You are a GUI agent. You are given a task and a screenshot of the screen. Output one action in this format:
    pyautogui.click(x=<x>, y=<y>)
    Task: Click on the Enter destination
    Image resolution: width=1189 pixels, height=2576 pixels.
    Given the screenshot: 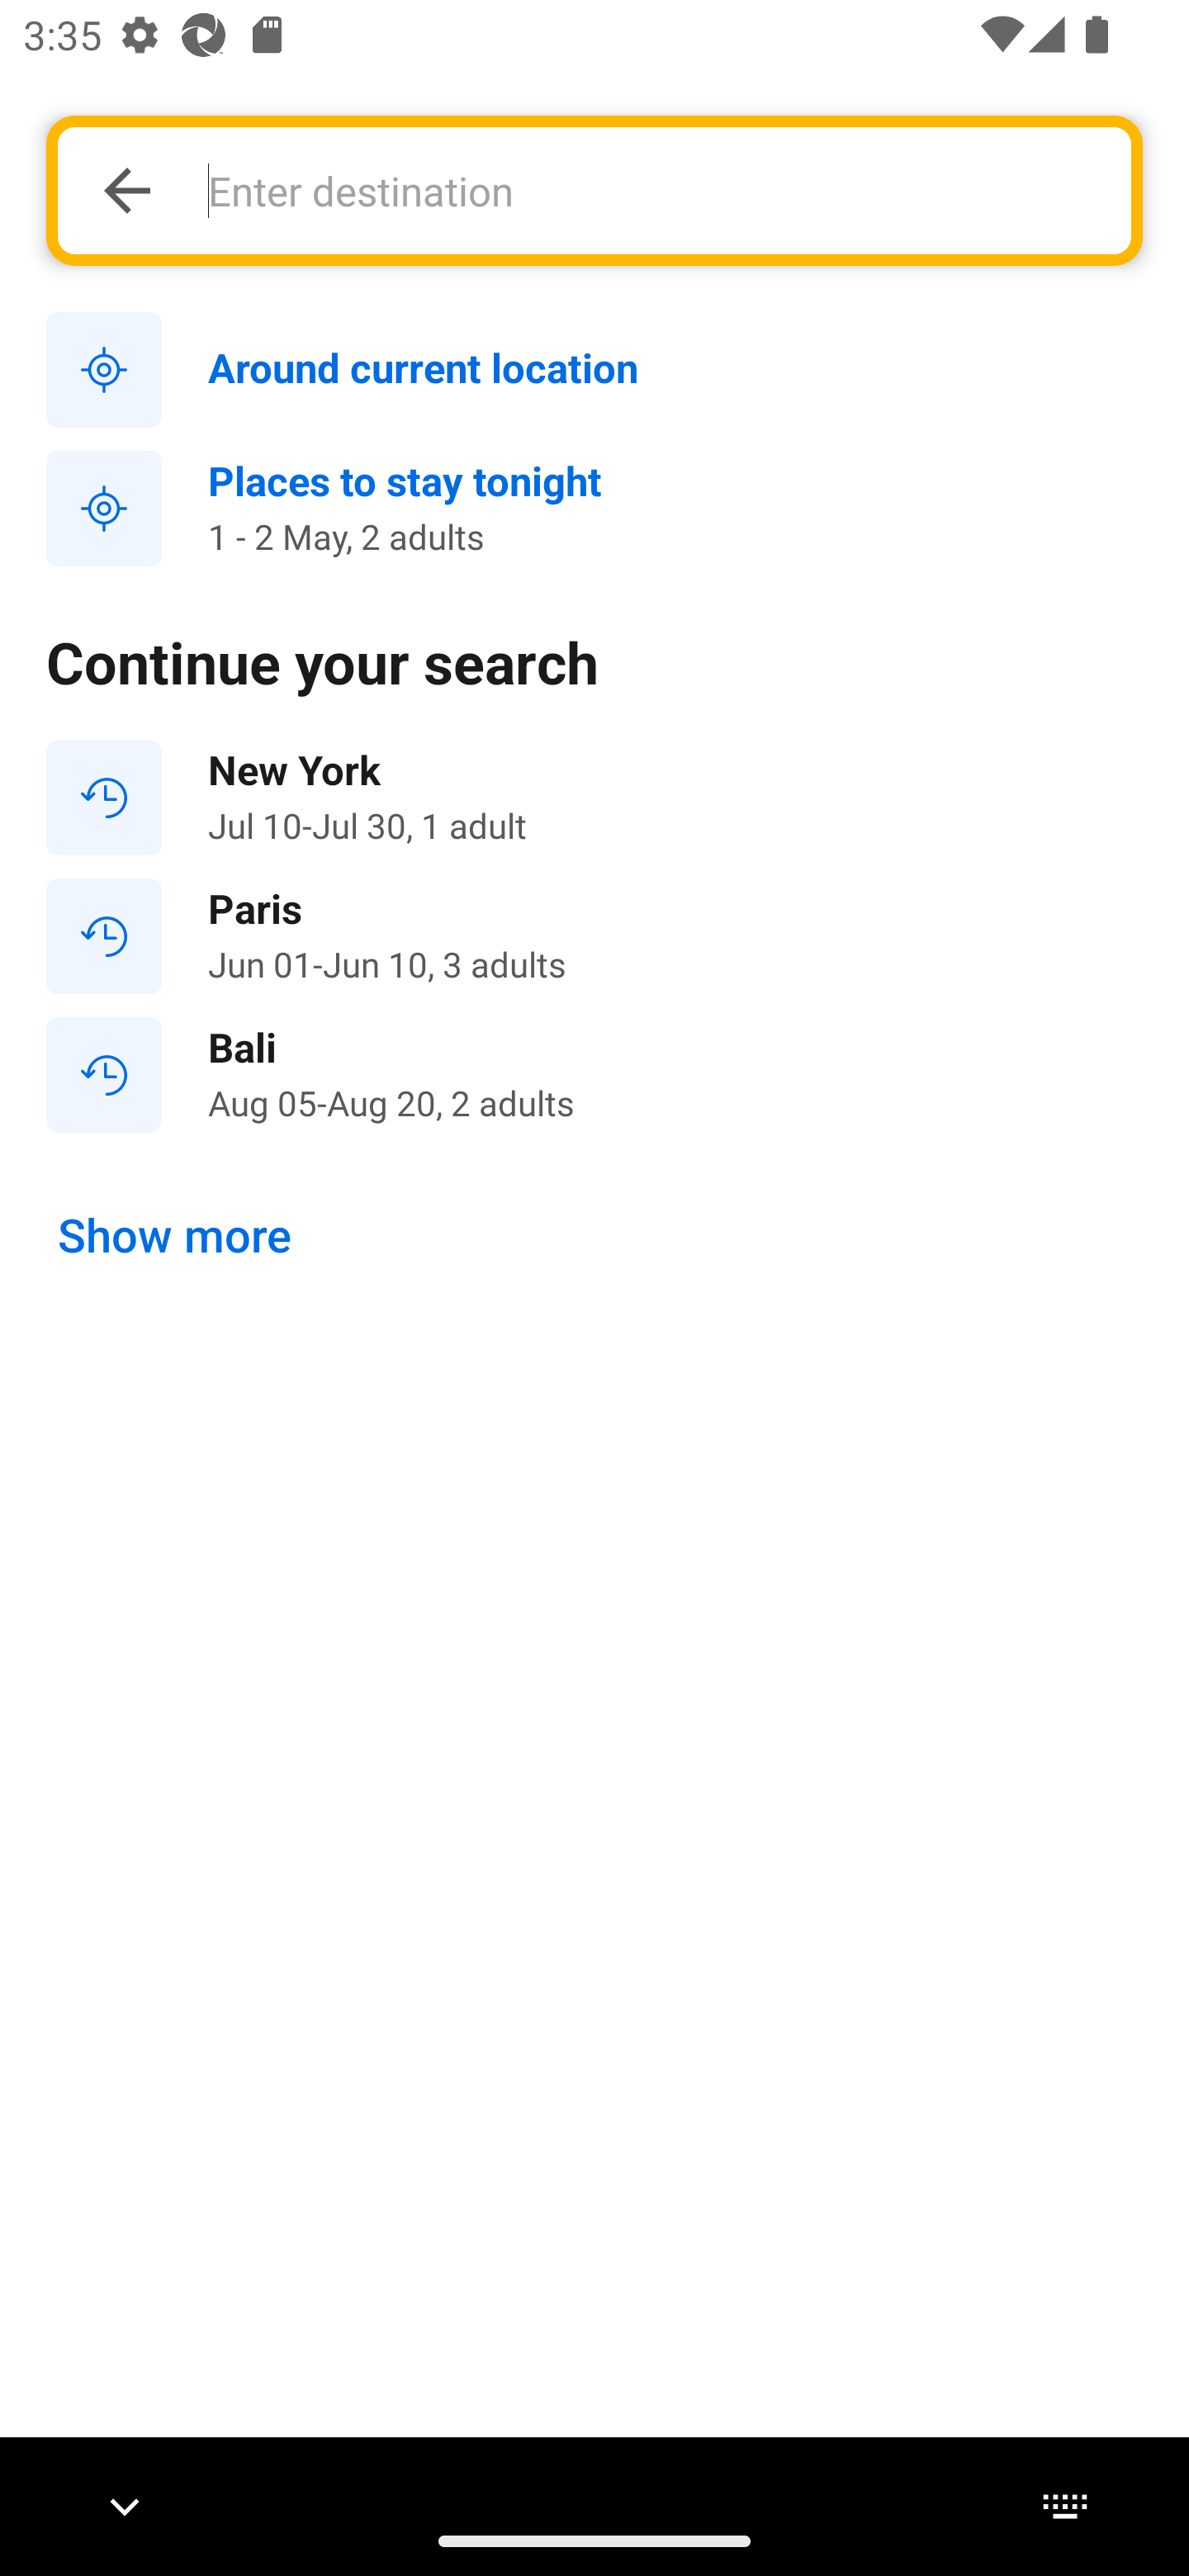 What is the action you would take?
    pyautogui.click(x=651, y=190)
    